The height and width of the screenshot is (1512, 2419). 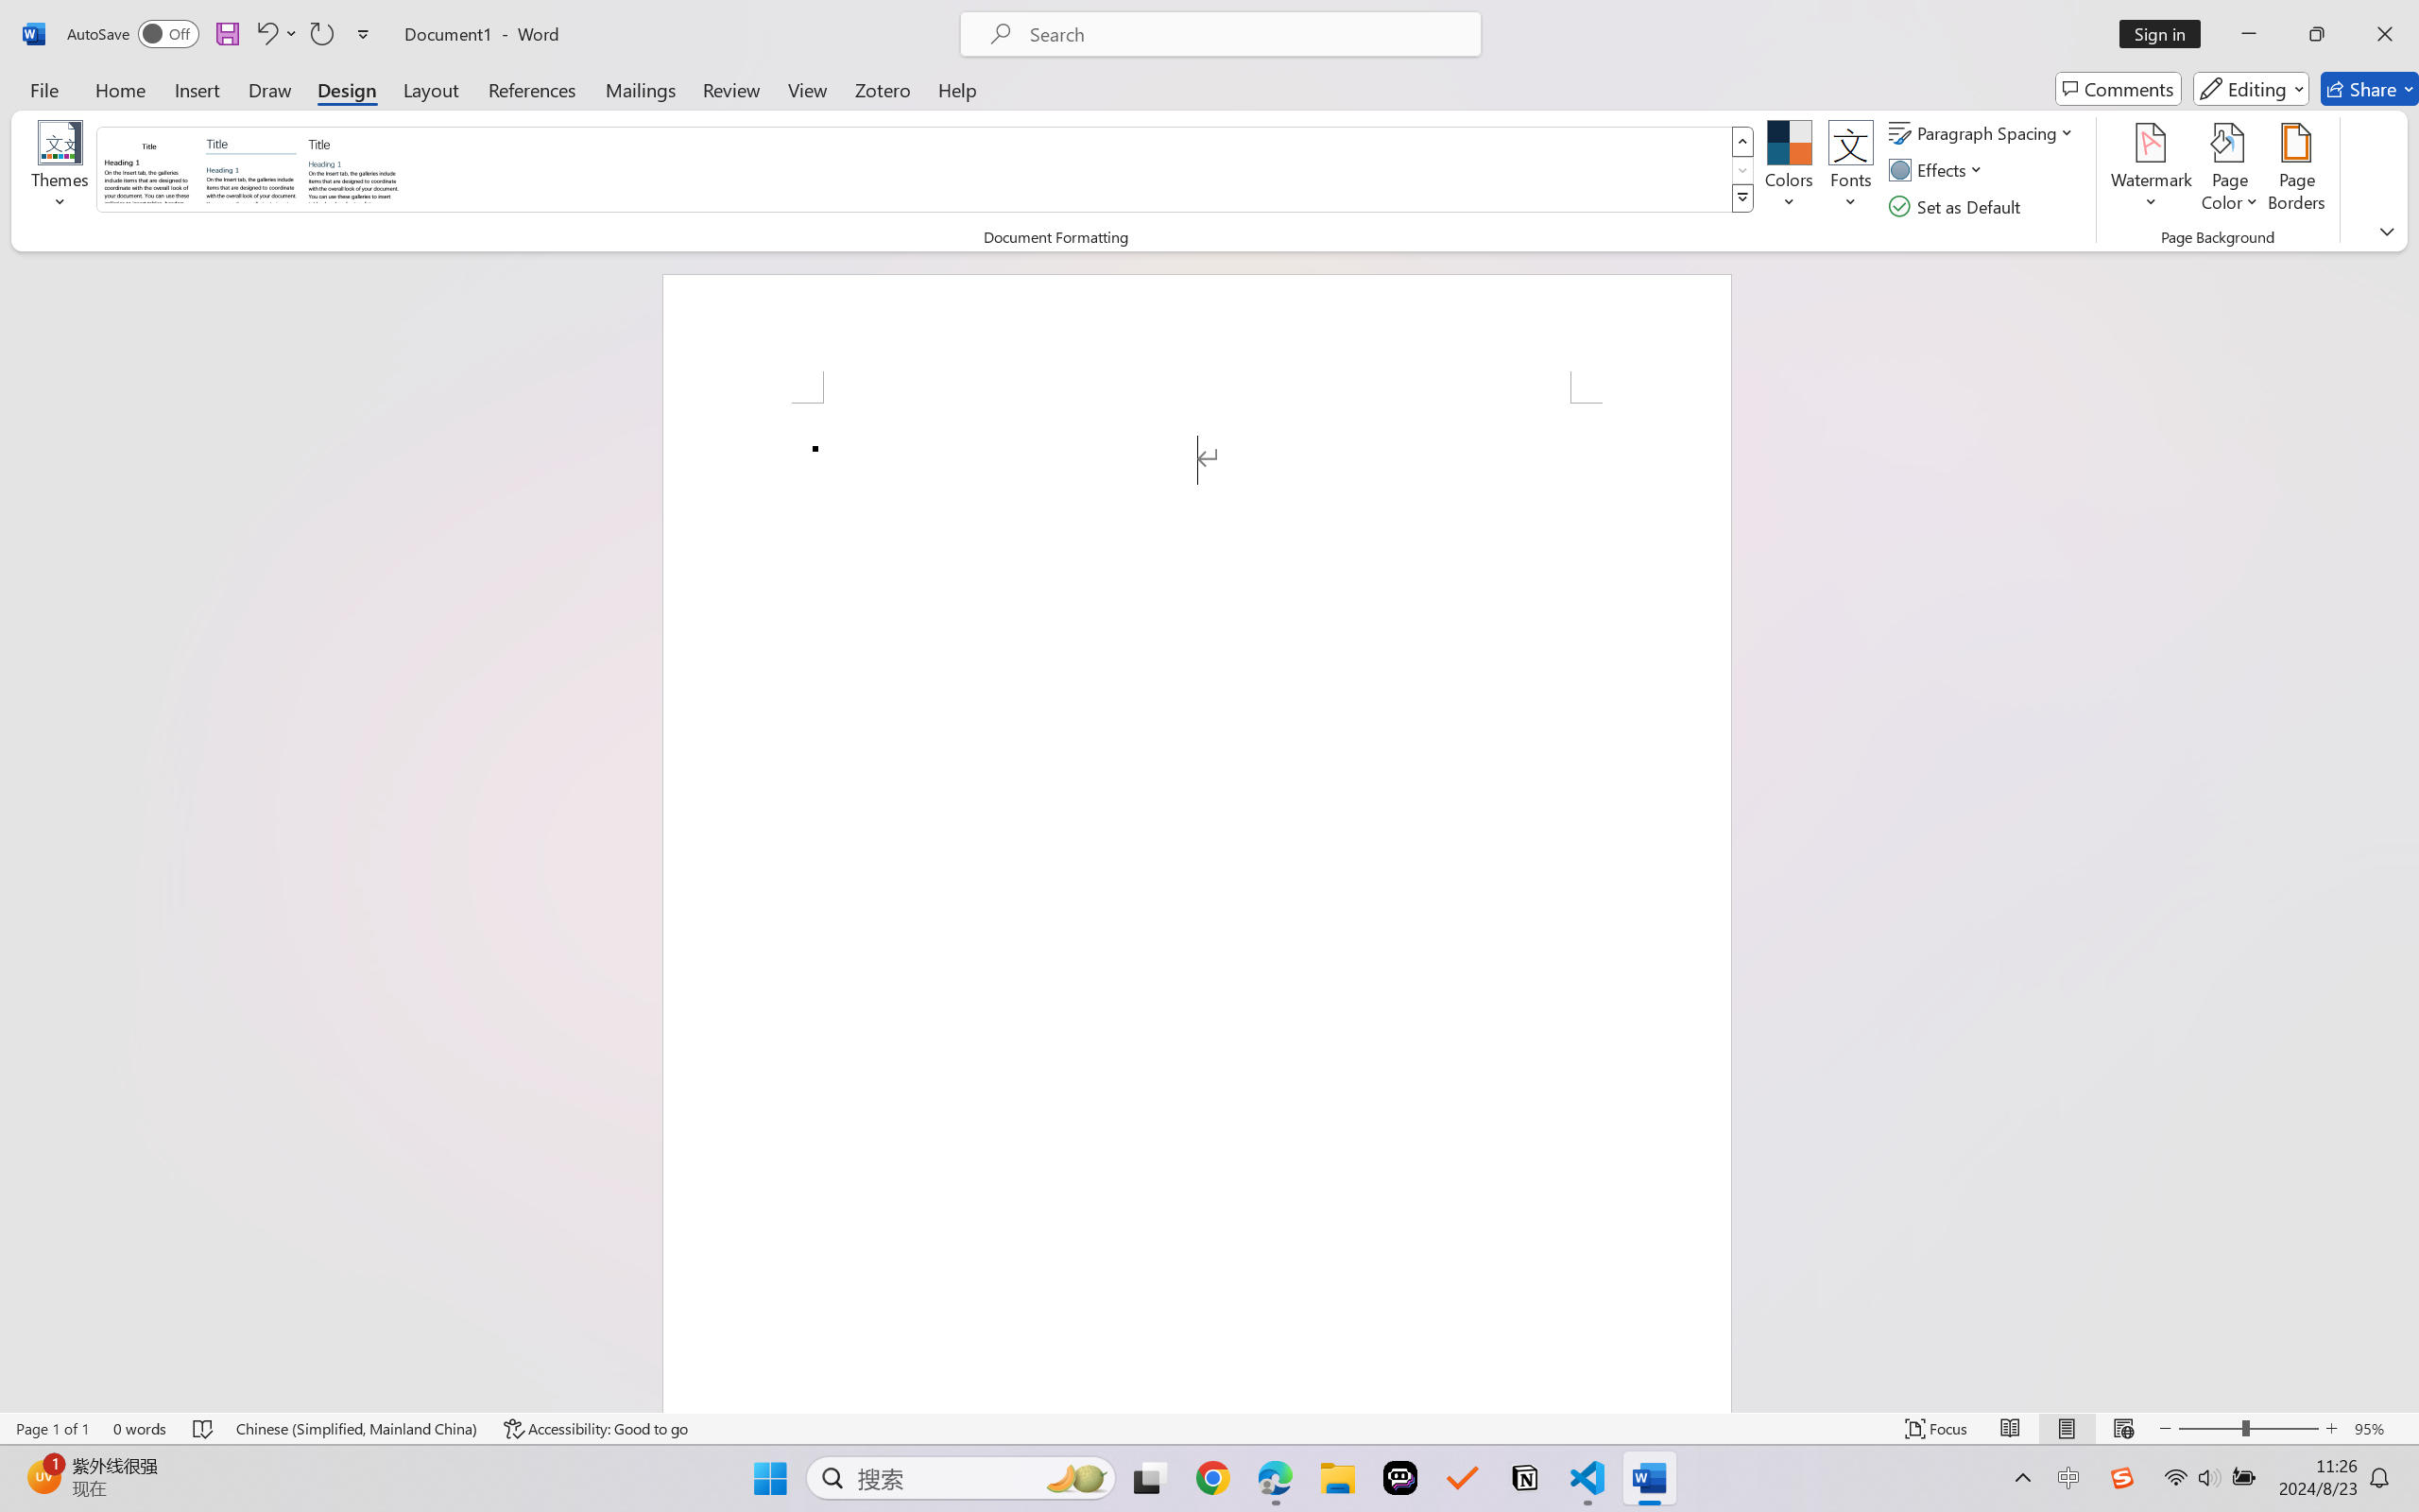 I want to click on Editing, so click(x=2251, y=89).